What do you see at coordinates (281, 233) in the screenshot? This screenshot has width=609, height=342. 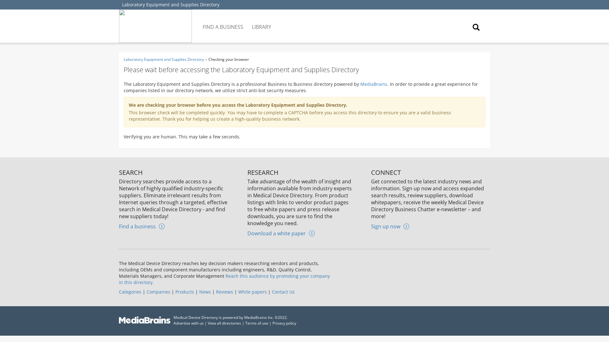 I see `Download a white paper` at bounding box center [281, 233].